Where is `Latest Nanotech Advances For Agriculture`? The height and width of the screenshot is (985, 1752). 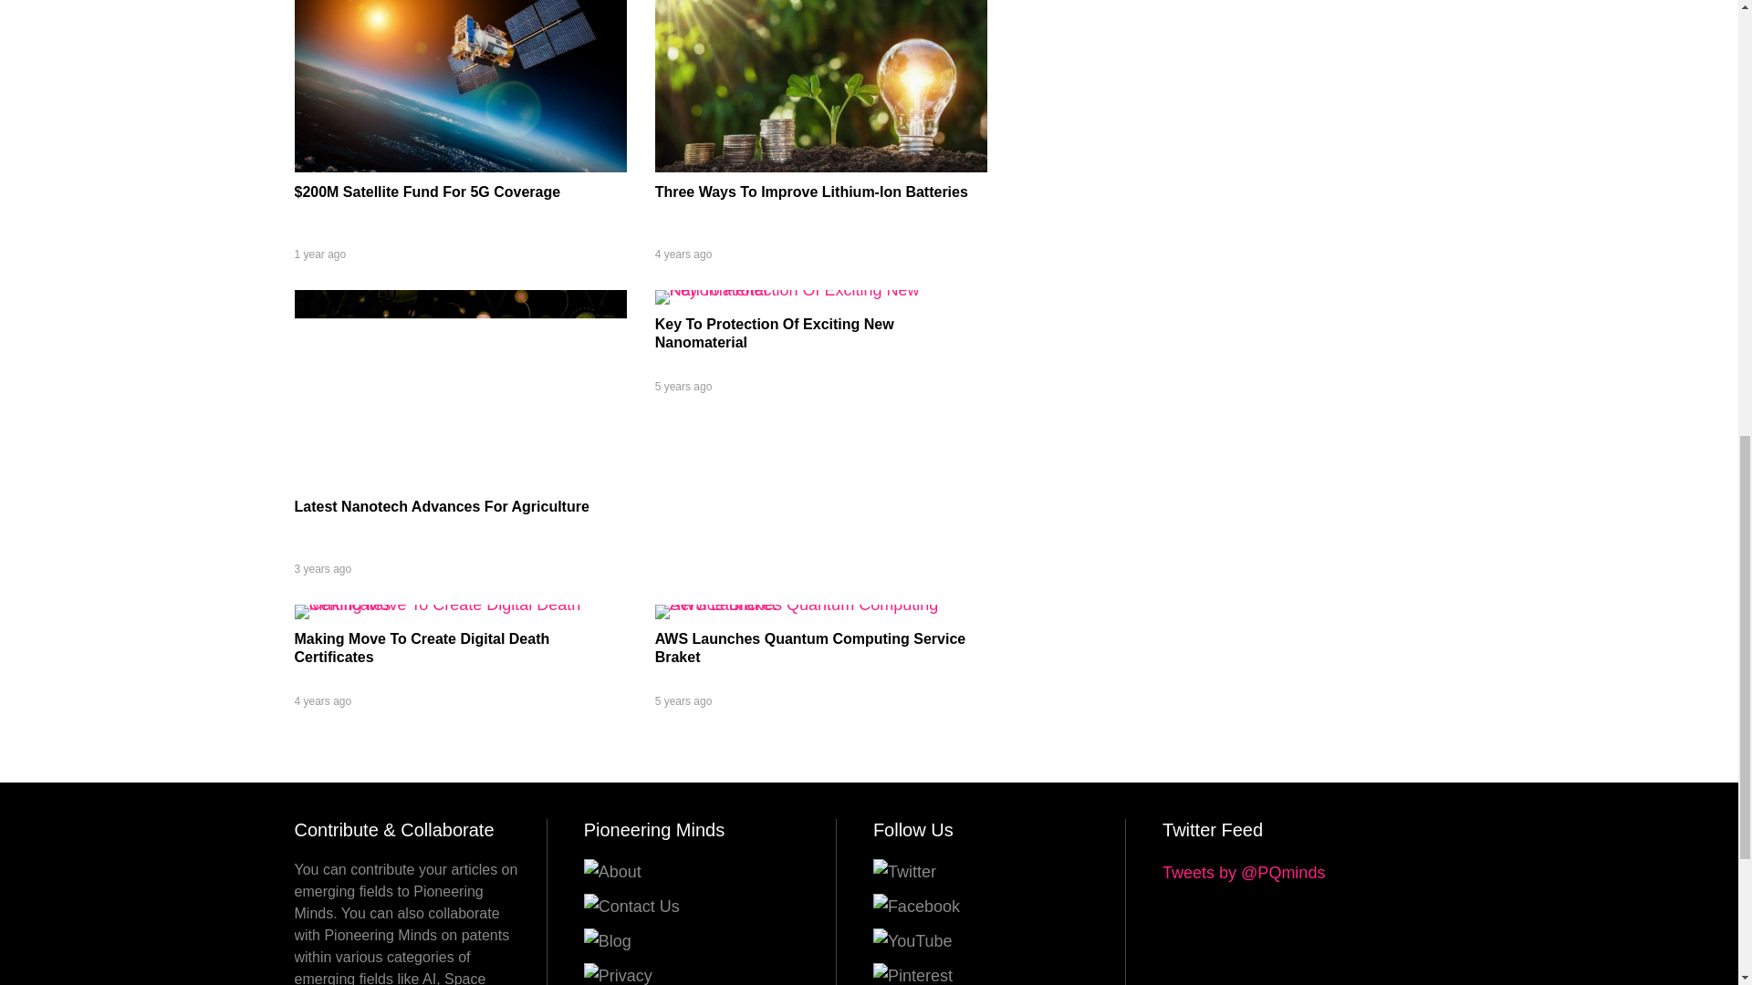 Latest Nanotech Advances For Agriculture is located at coordinates (442, 505).